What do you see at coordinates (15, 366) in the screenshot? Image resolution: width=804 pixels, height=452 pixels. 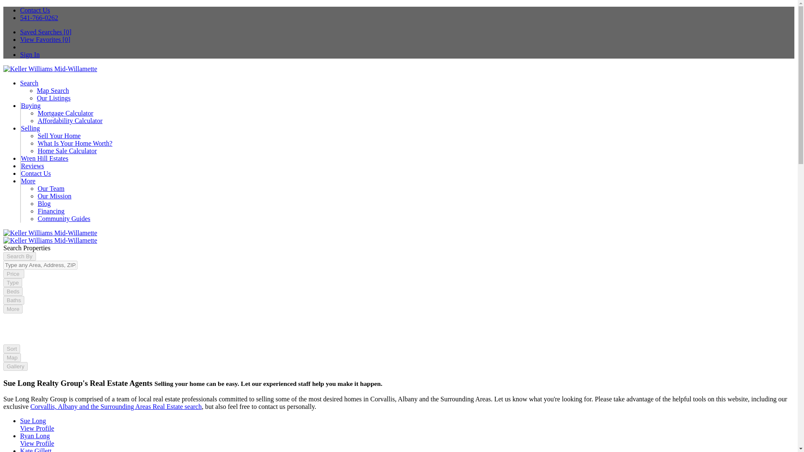 I see `Gallery View` at bounding box center [15, 366].